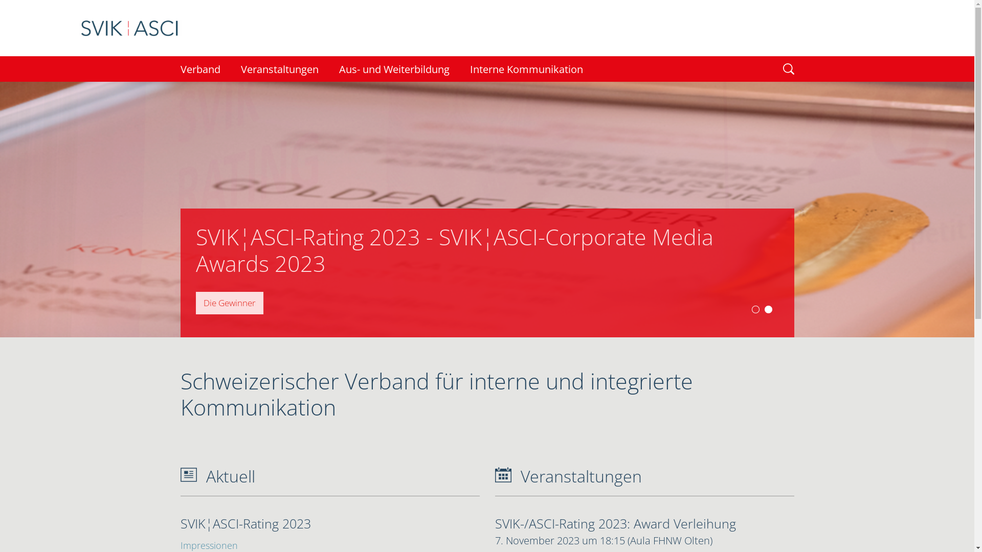 Image resolution: width=982 pixels, height=552 pixels. Describe the element at coordinates (205, 69) in the screenshot. I see `Verband` at that location.